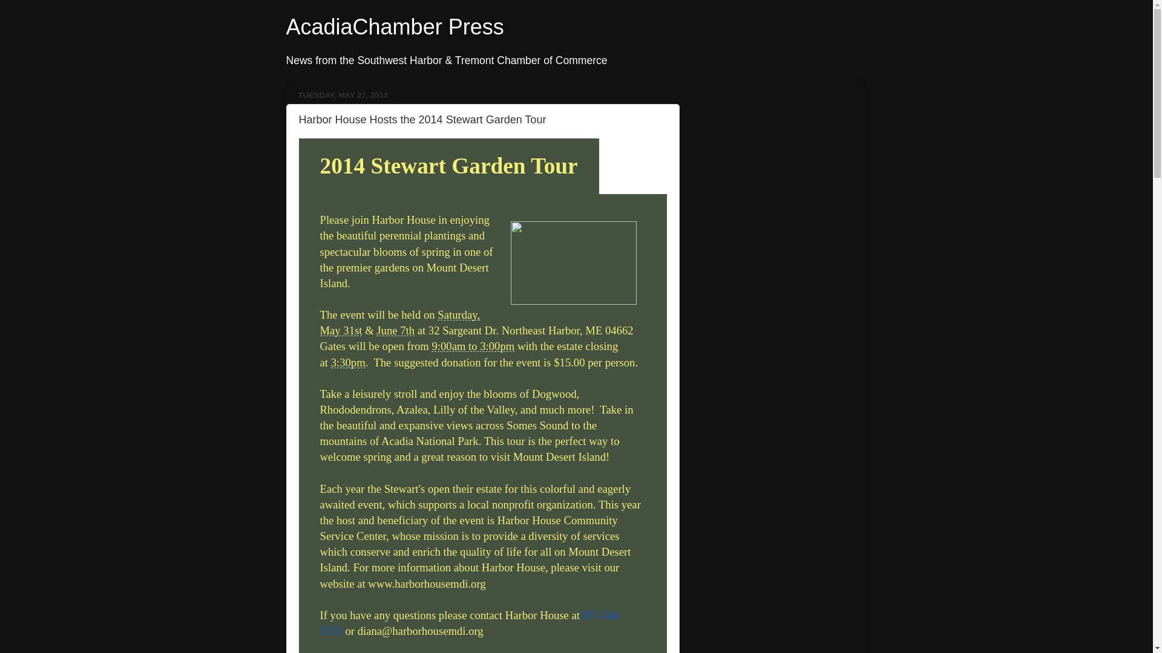 This screenshot has height=653, width=1162. What do you see at coordinates (427, 583) in the screenshot?
I see `www.harborhousemdi.org` at bounding box center [427, 583].